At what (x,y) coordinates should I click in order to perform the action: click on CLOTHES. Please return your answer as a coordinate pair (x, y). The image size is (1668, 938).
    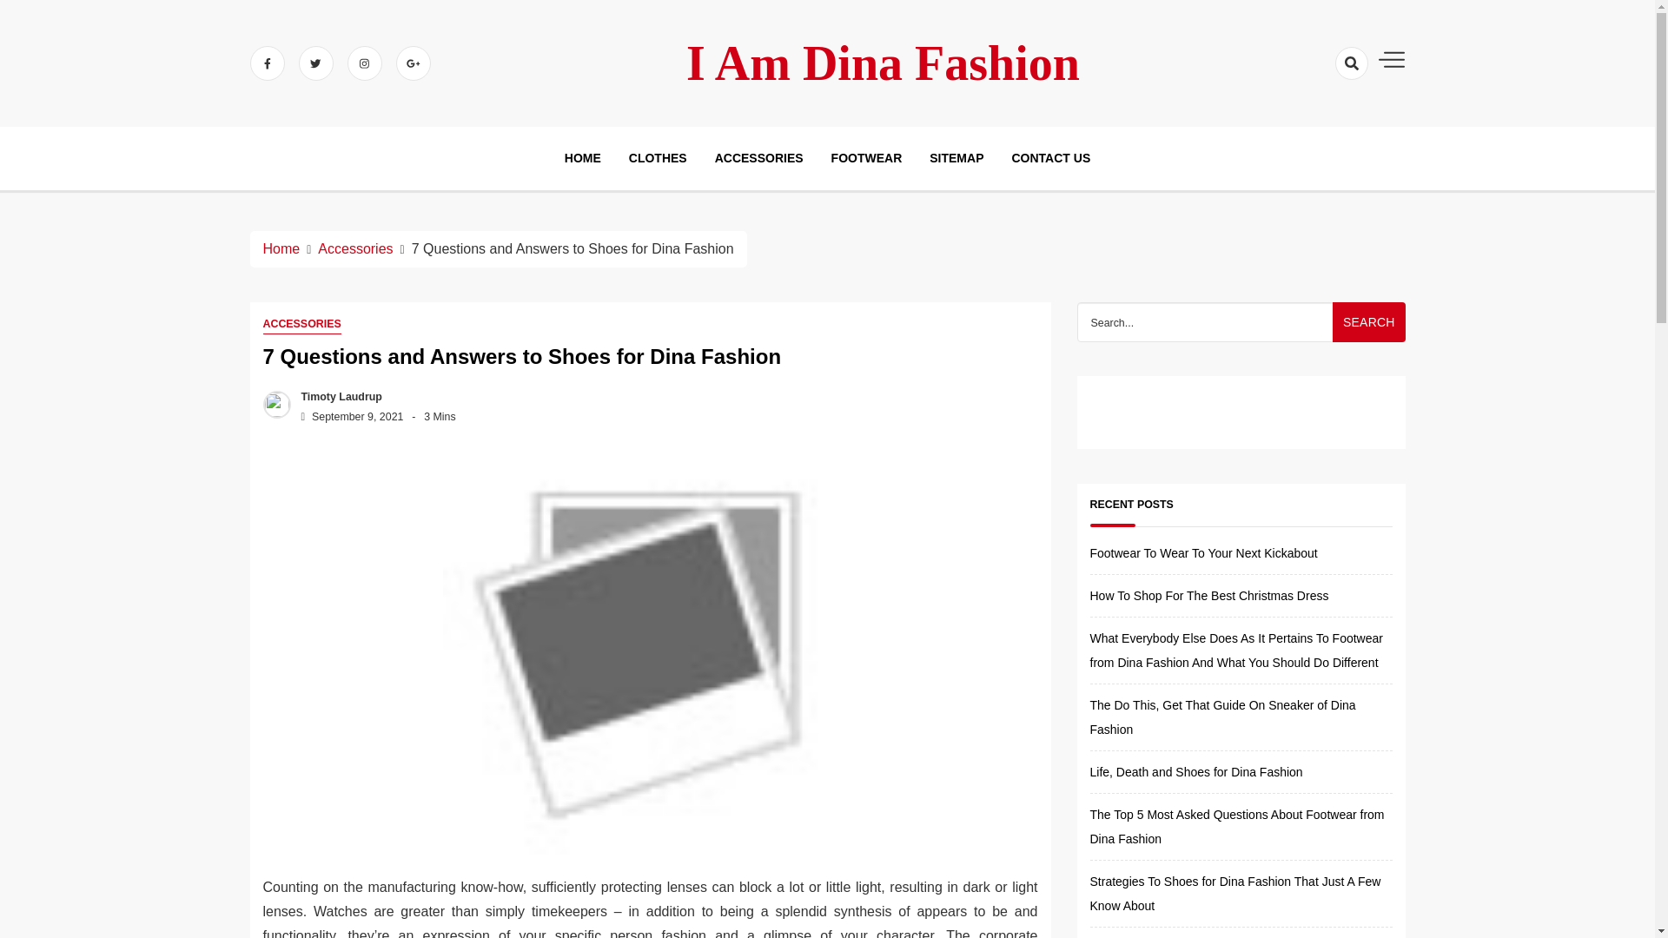
    Looking at the image, I should click on (658, 158).